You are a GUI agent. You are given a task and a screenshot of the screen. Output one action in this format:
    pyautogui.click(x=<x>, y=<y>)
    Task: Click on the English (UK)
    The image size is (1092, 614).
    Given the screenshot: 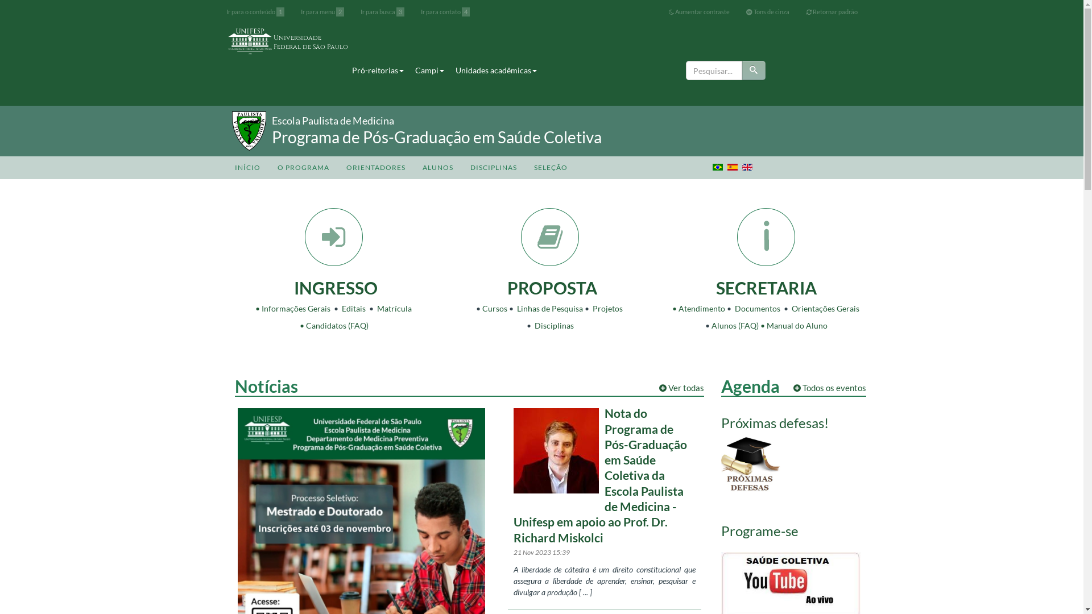 What is the action you would take?
    pyautogui.click(x=747, y=167)
    